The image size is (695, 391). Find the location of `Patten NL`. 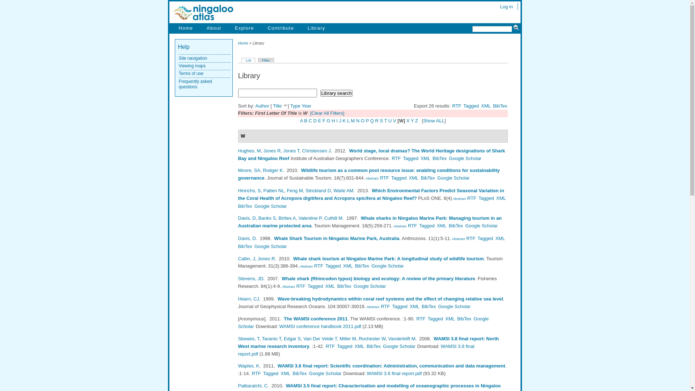

Patten NL is located at coordinates (274, 190).